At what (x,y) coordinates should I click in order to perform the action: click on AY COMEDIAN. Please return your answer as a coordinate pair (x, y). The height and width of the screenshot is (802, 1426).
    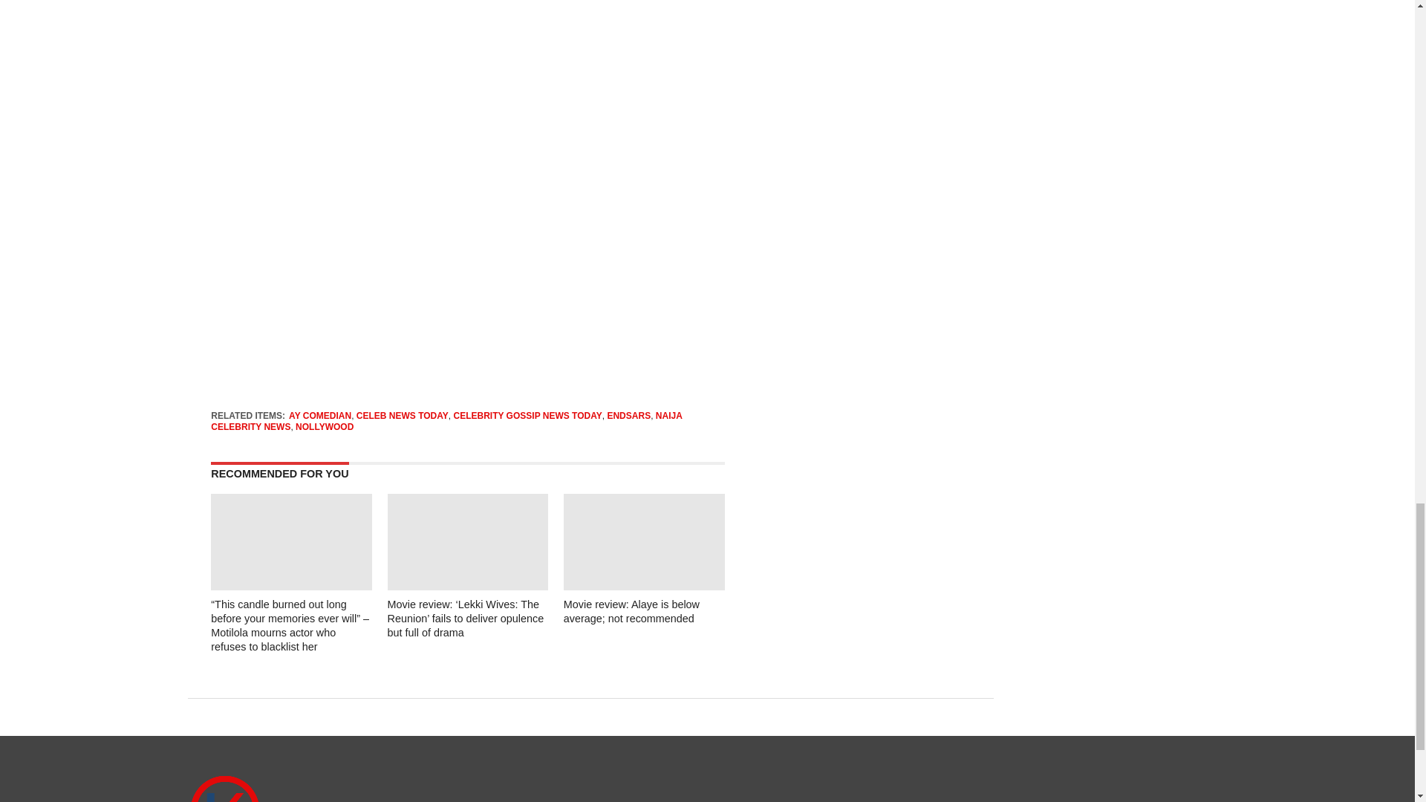
    Looking at the image, I should click on (319, 416).